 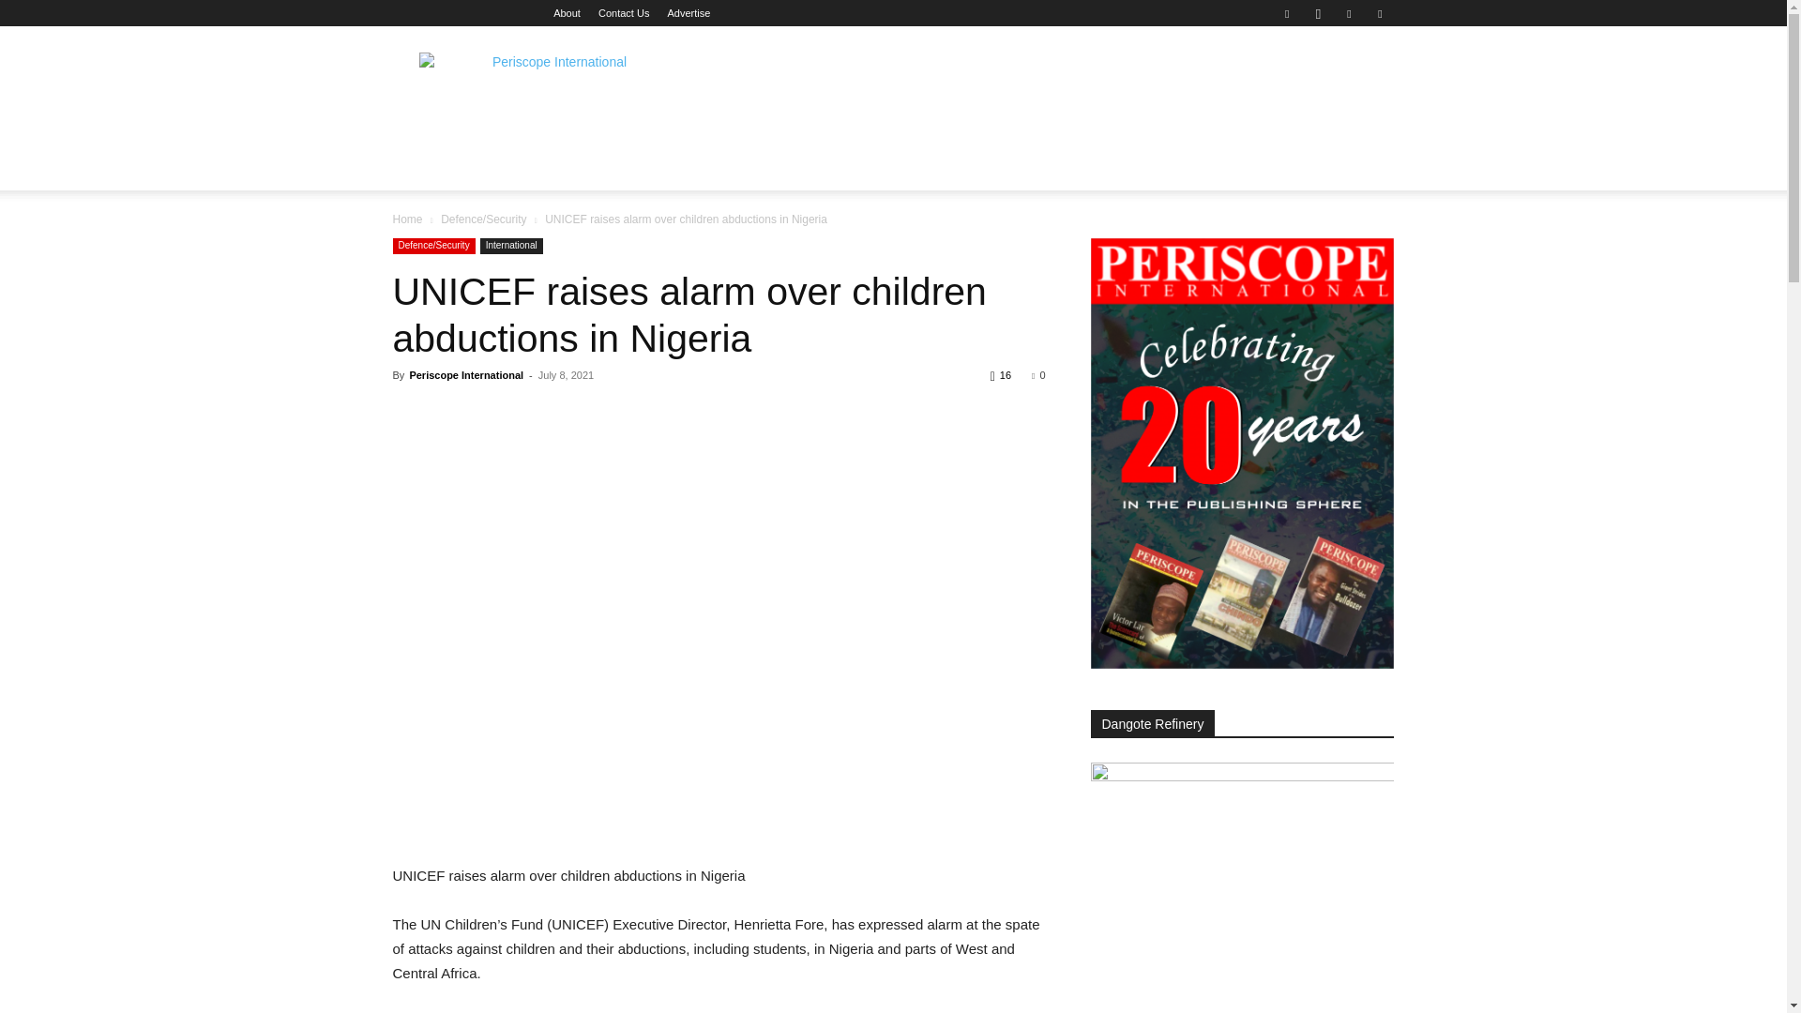 What do you see at coordinates (490, 168) in the screenshot?
I see `NEWS` at bounding box center [490, 168].